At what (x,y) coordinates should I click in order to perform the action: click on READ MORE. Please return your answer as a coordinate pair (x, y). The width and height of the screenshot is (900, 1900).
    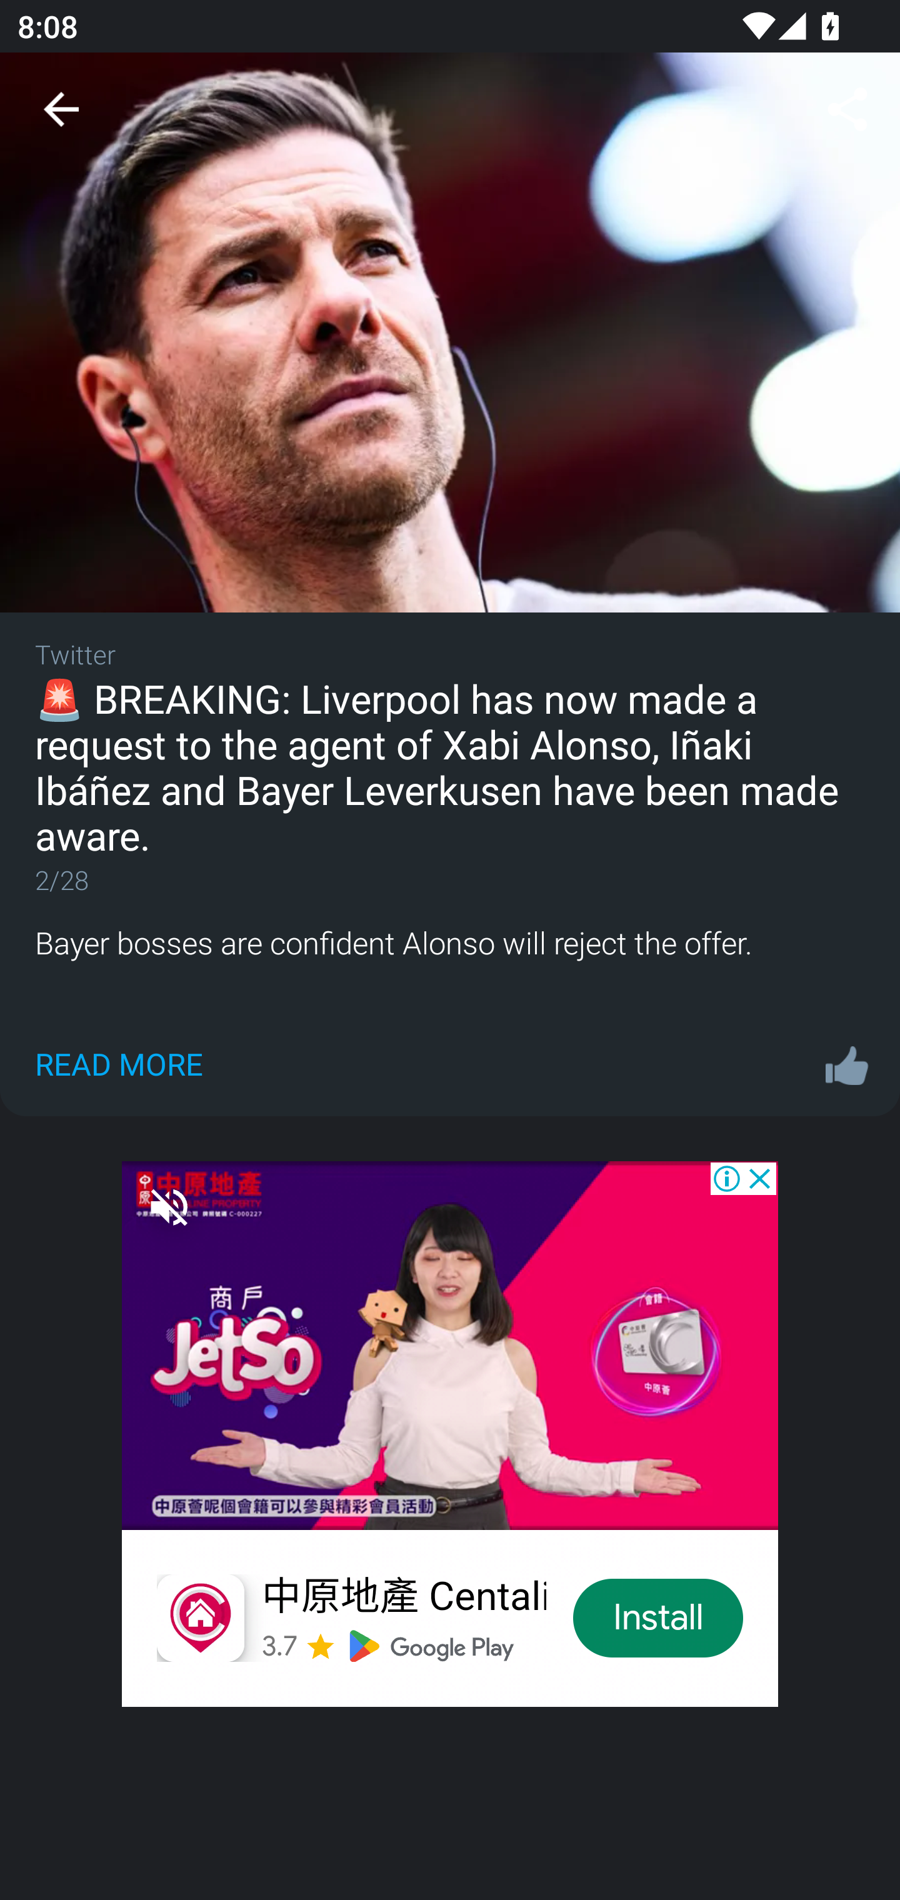
    Looking at the image, I should click on (119, 1064).